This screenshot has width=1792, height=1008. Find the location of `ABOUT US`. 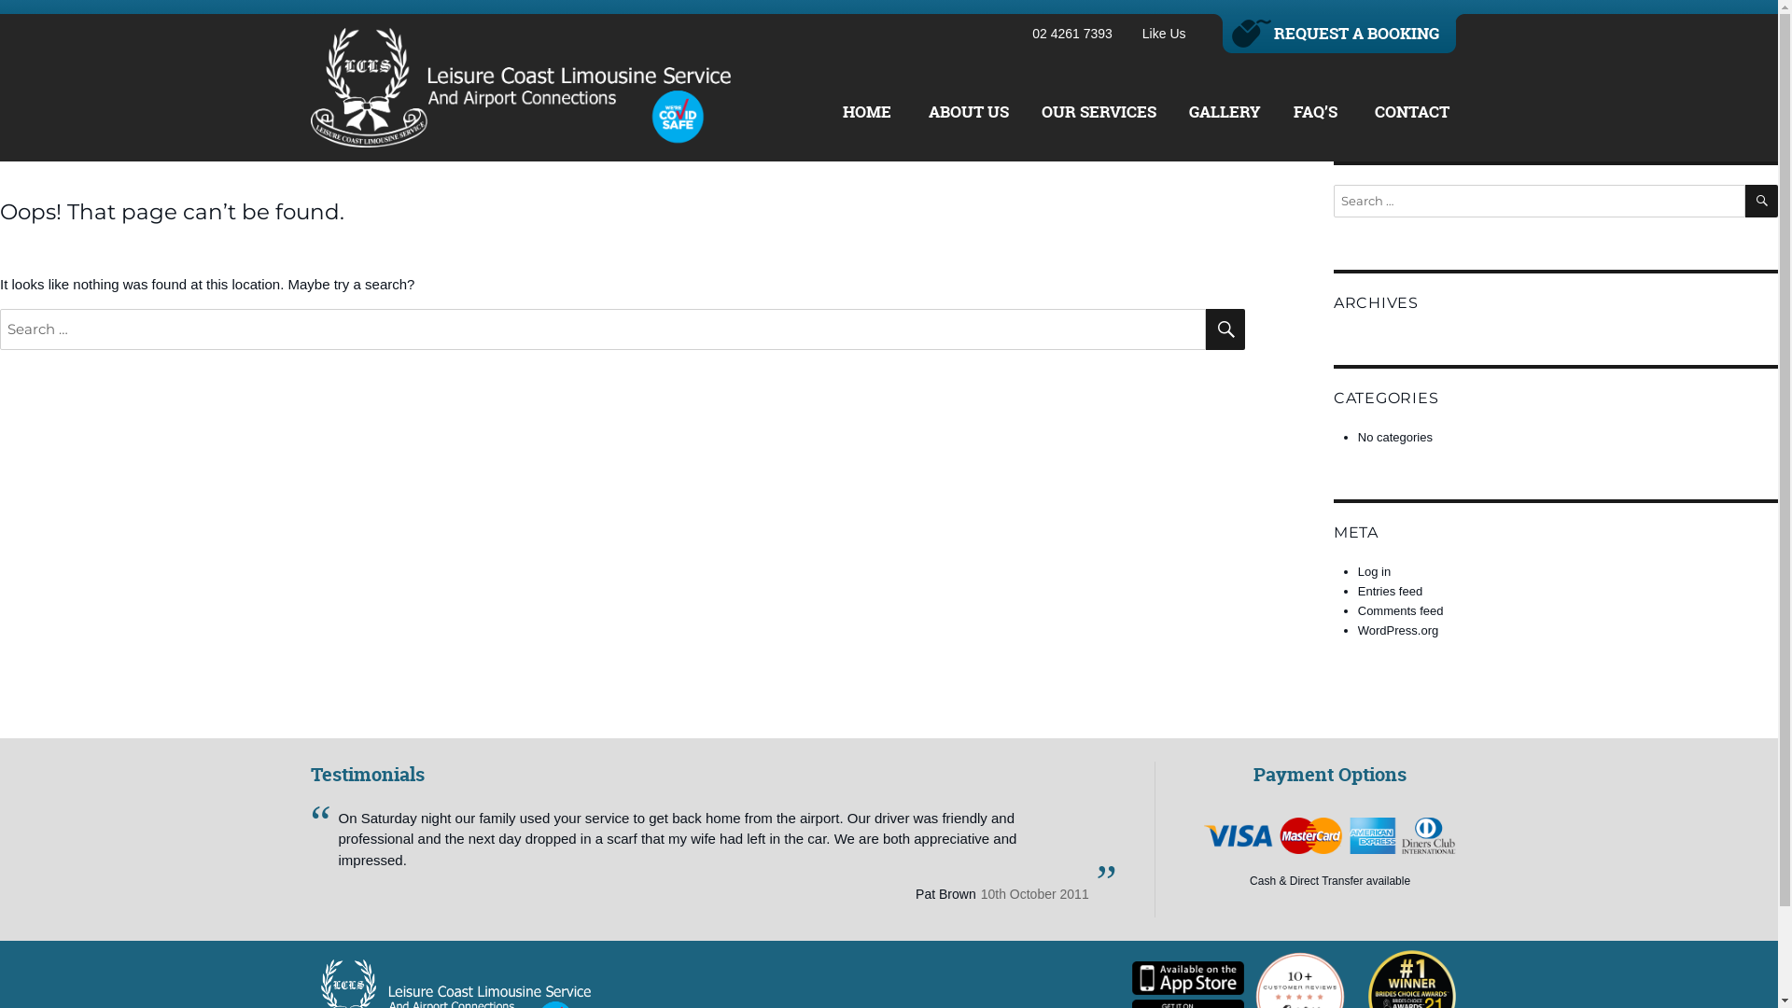

ABOUT US is located at coordinates (967, 112).